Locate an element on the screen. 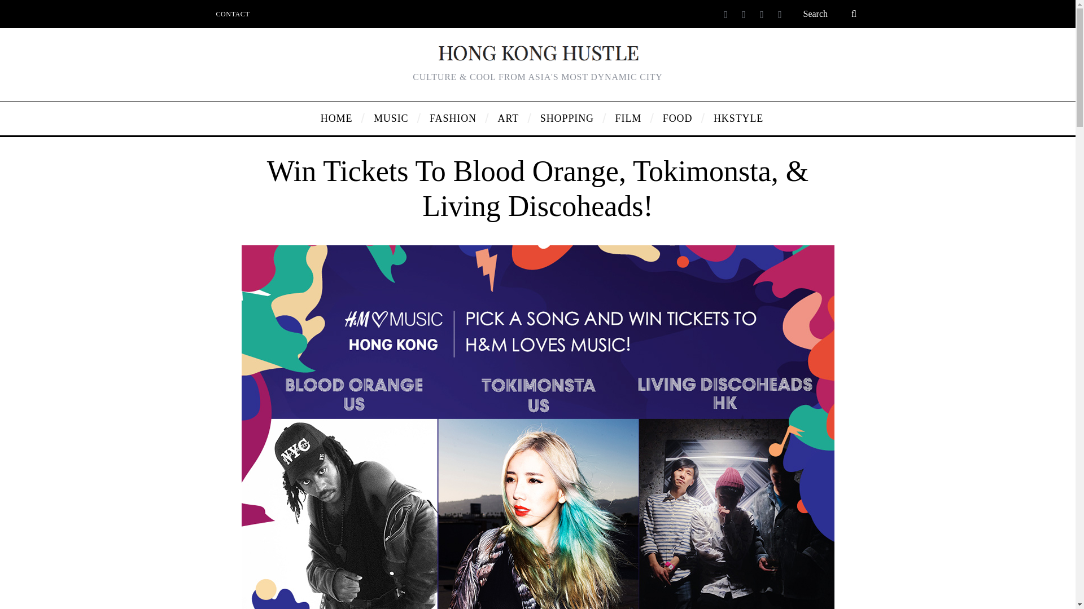  CONTACT is located at coordinates (233, 14).